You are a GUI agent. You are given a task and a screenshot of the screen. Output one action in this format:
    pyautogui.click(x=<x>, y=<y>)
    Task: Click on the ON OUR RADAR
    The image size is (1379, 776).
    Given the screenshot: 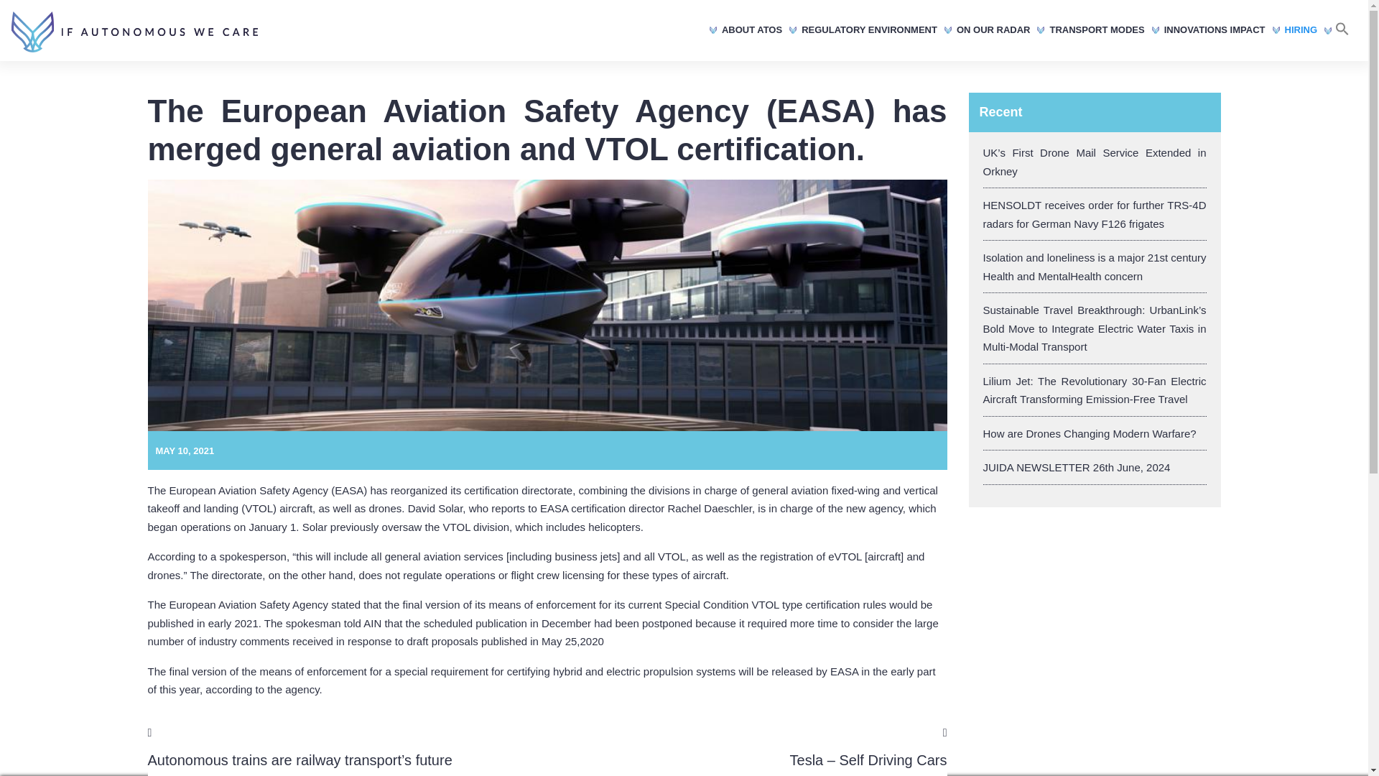 What is the action you would take?
    pyautogui.click(x=995, y=32)
    